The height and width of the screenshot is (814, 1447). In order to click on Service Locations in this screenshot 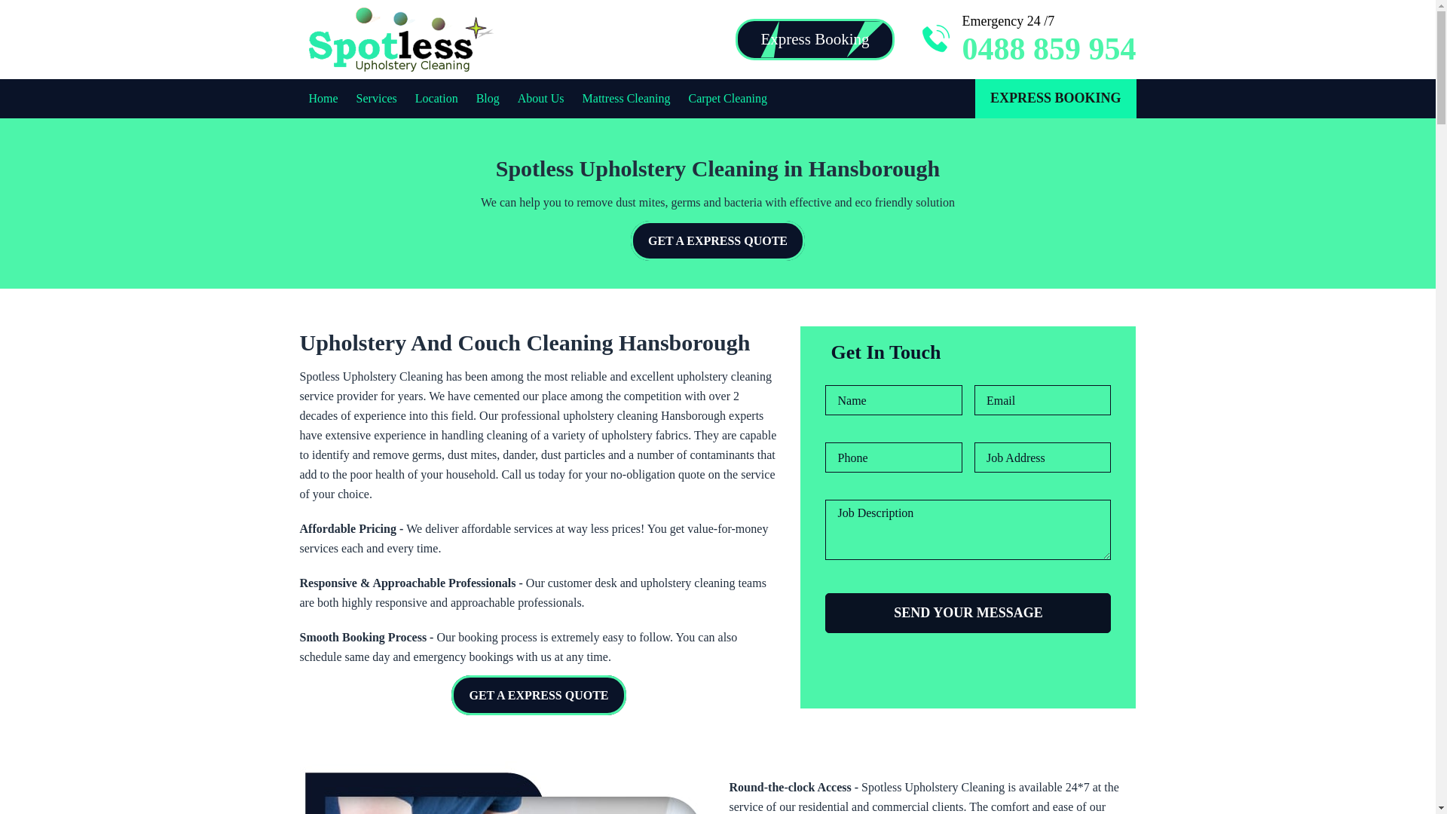, I will do `click(437, 98)`.